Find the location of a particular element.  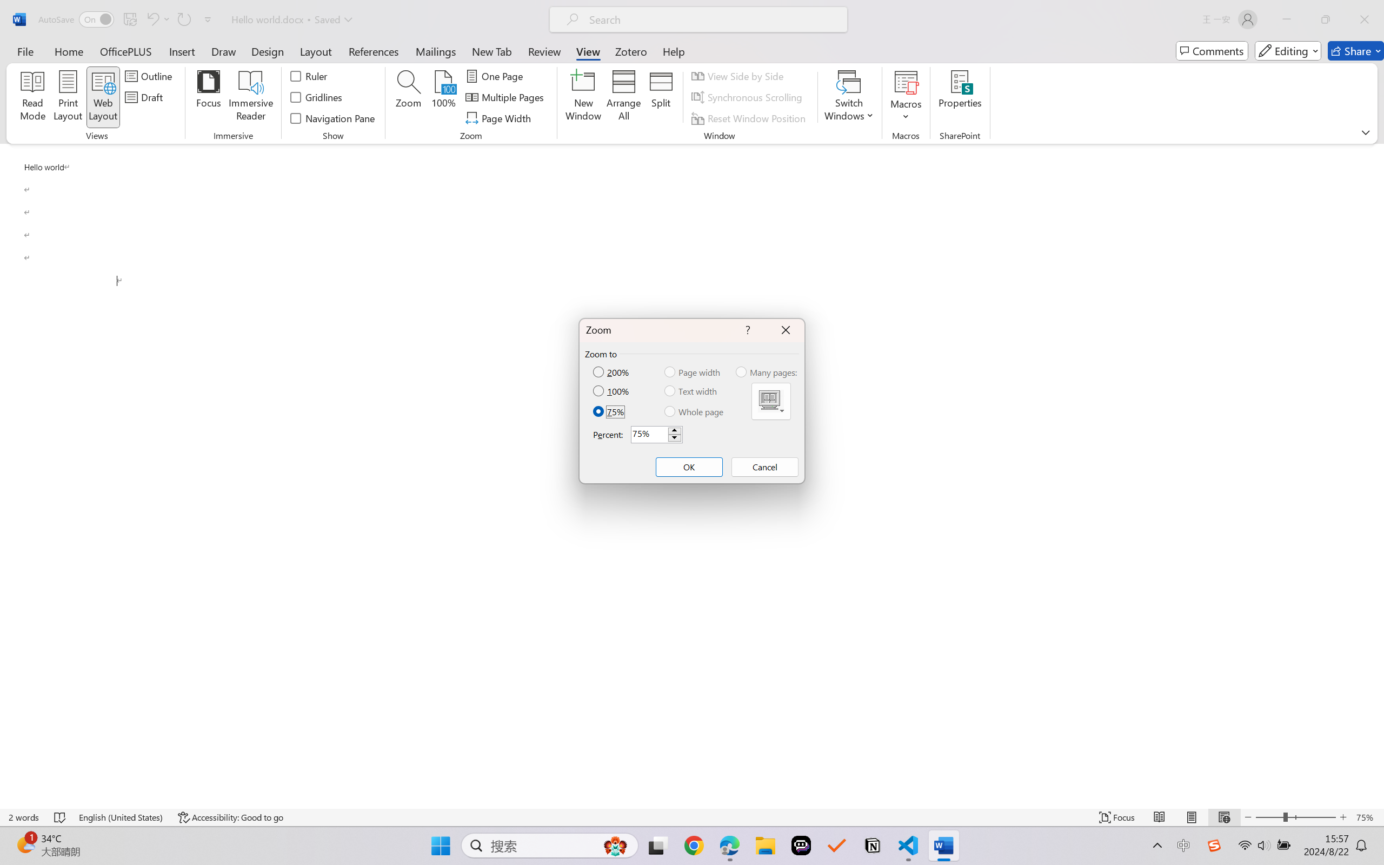

RichEdit Control is located at coordinates (649, 435).